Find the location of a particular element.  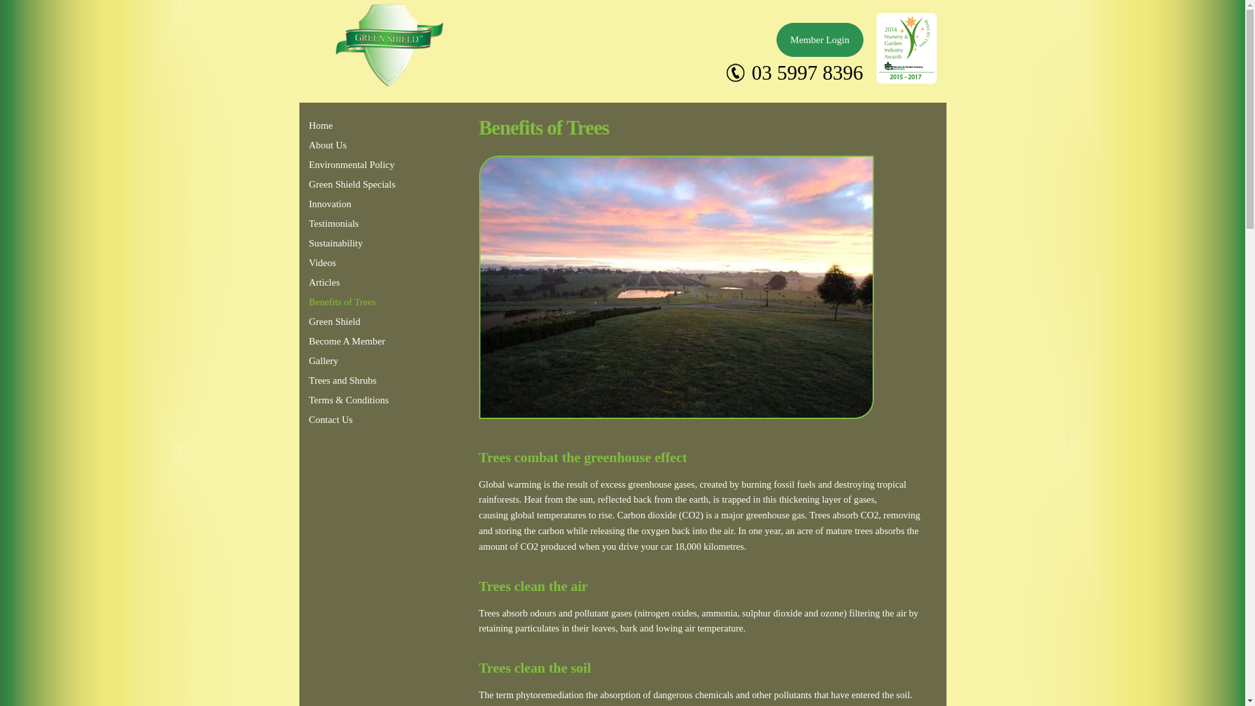

Benefits of Trees is located at coordinates (352, 302).